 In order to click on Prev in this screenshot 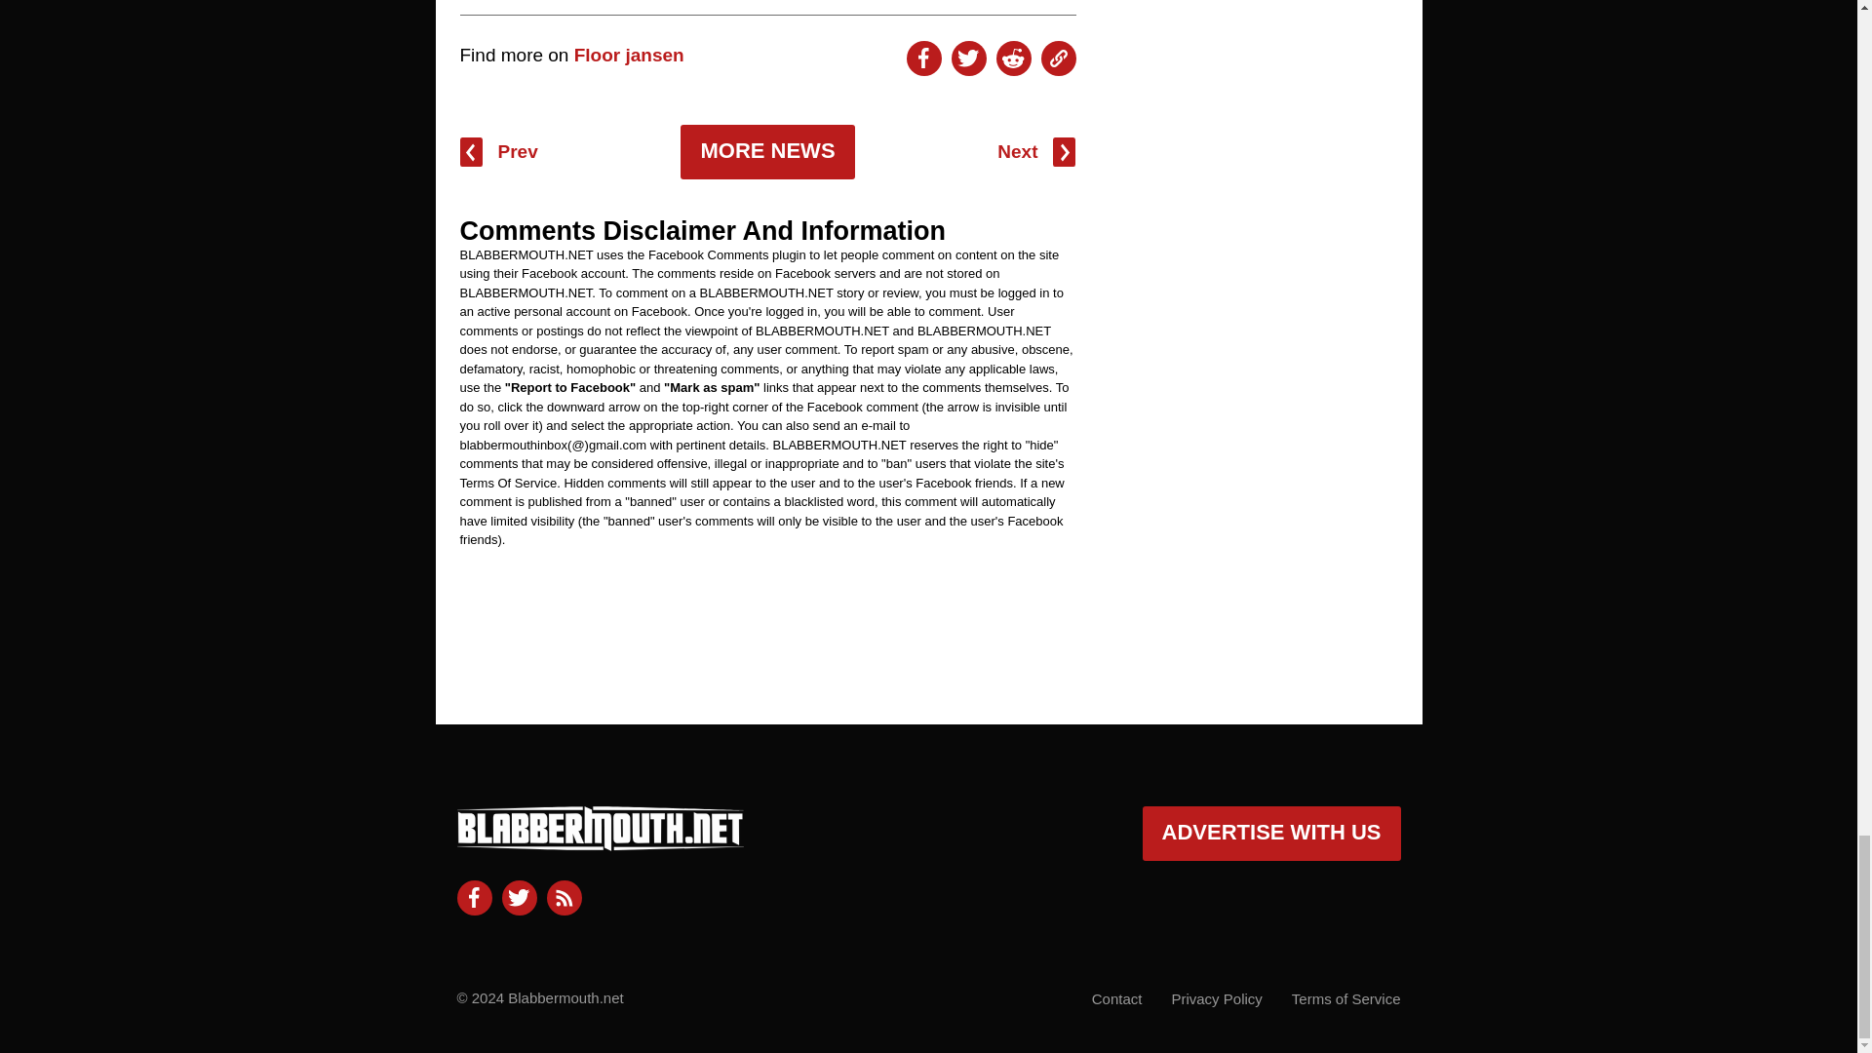, I will do `click(499, 152)`.